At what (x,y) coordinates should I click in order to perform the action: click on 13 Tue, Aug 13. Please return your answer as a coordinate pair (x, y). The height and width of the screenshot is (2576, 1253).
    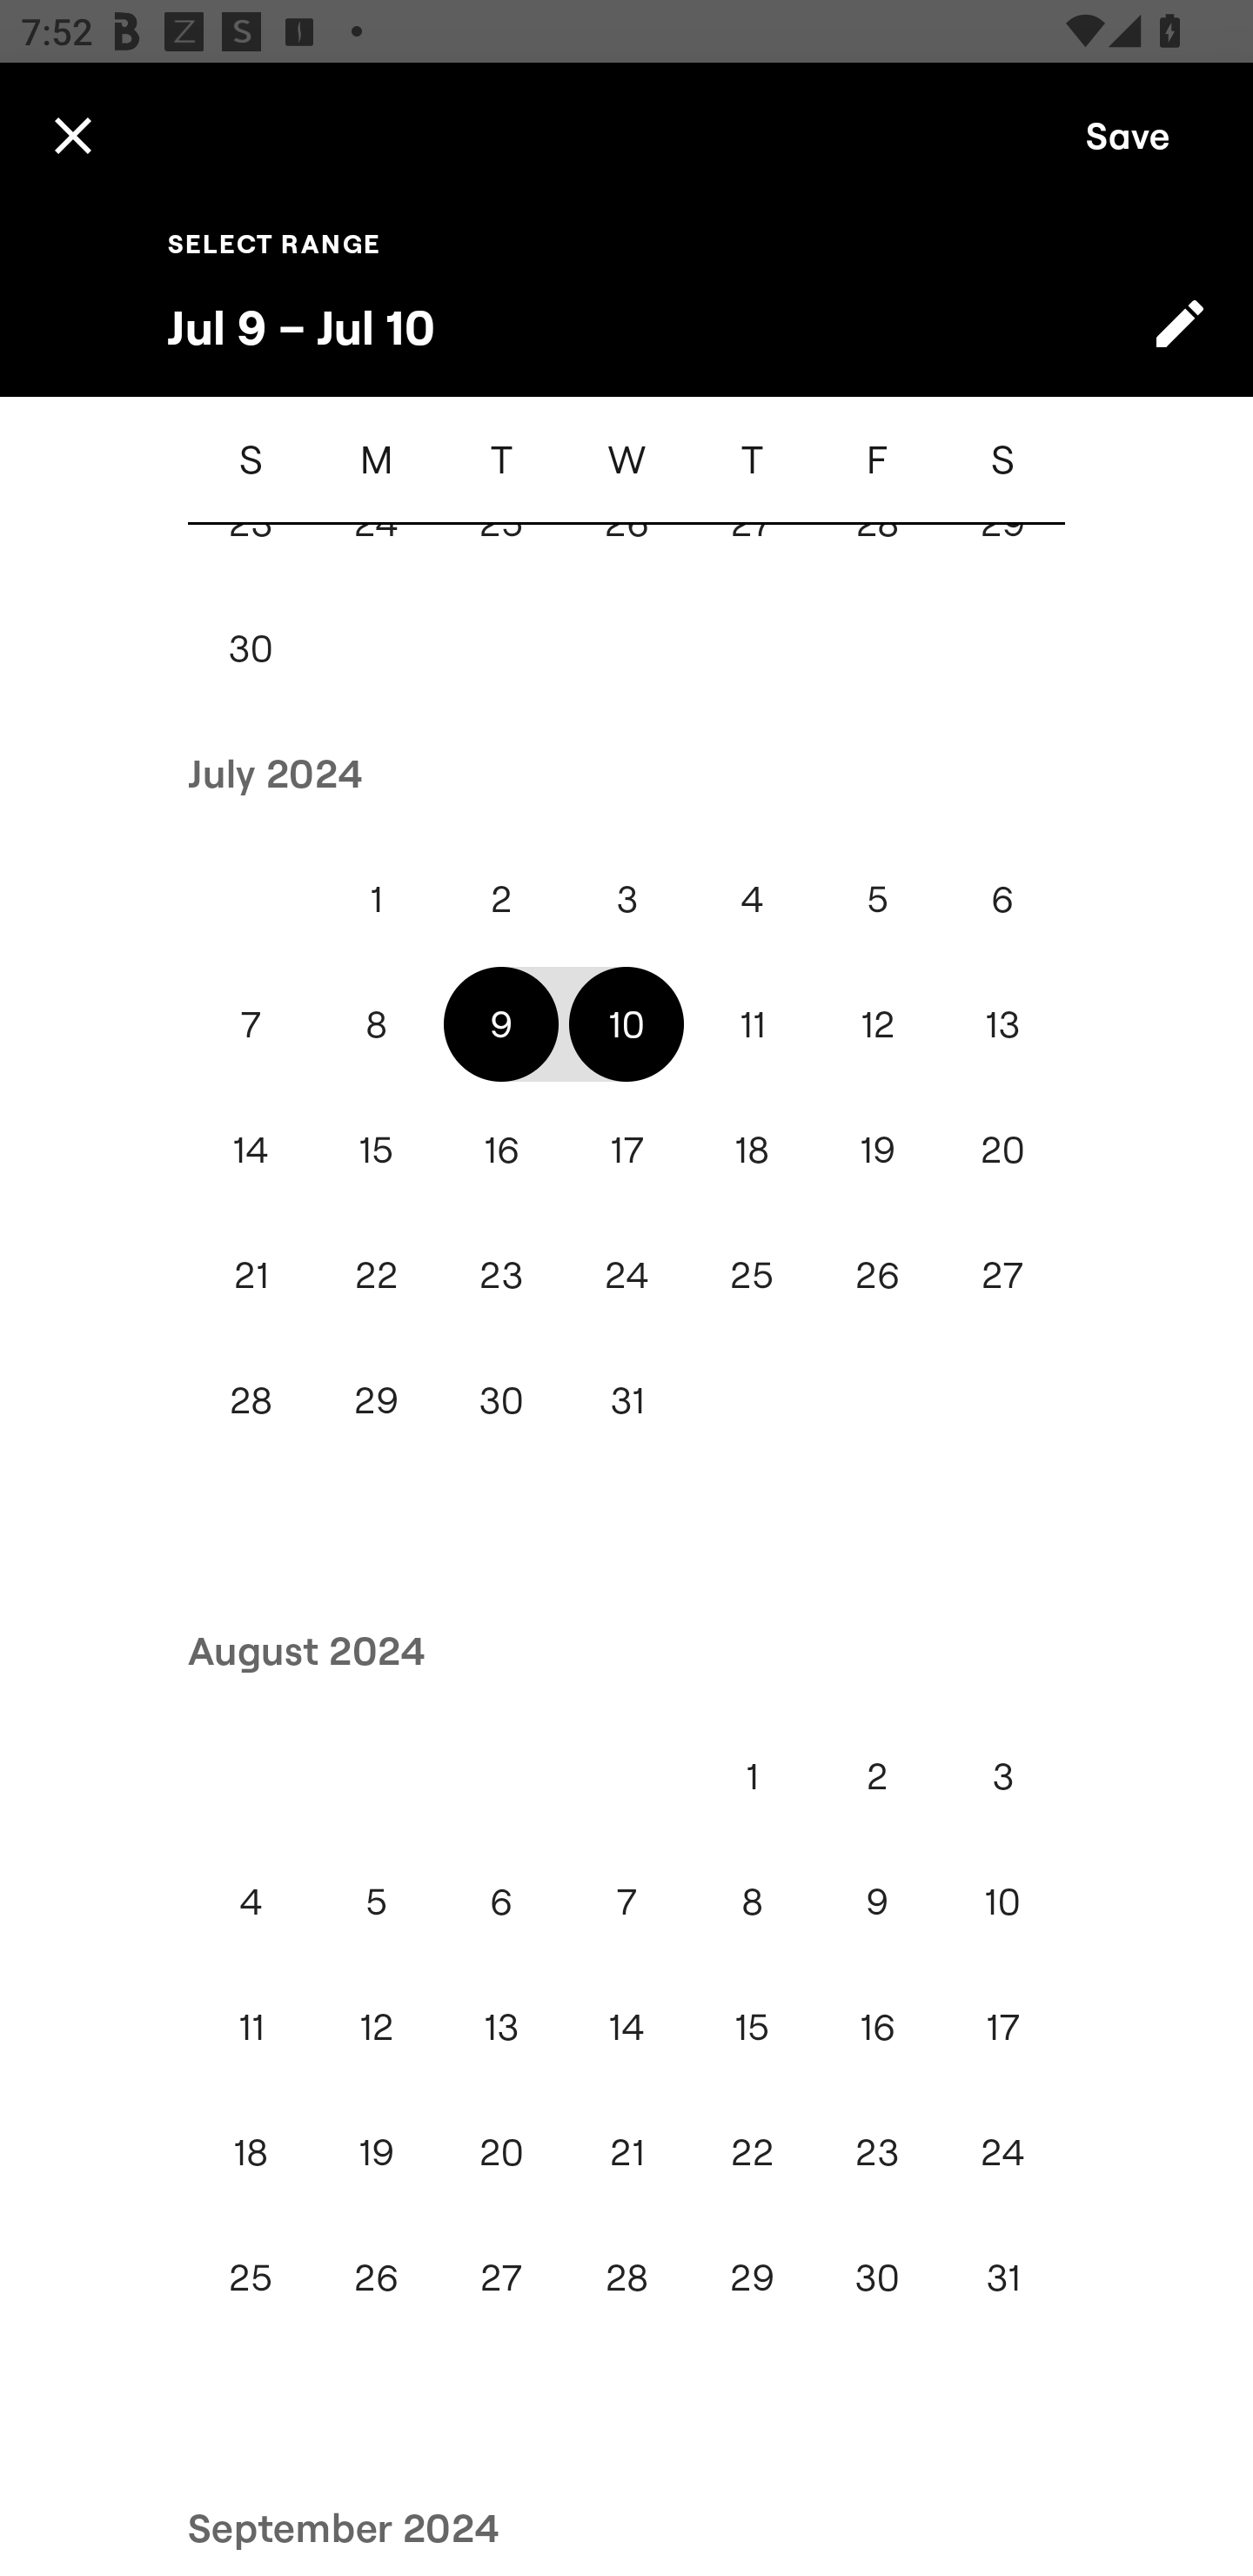
    Looking at the image, I should click on (501, 2026).